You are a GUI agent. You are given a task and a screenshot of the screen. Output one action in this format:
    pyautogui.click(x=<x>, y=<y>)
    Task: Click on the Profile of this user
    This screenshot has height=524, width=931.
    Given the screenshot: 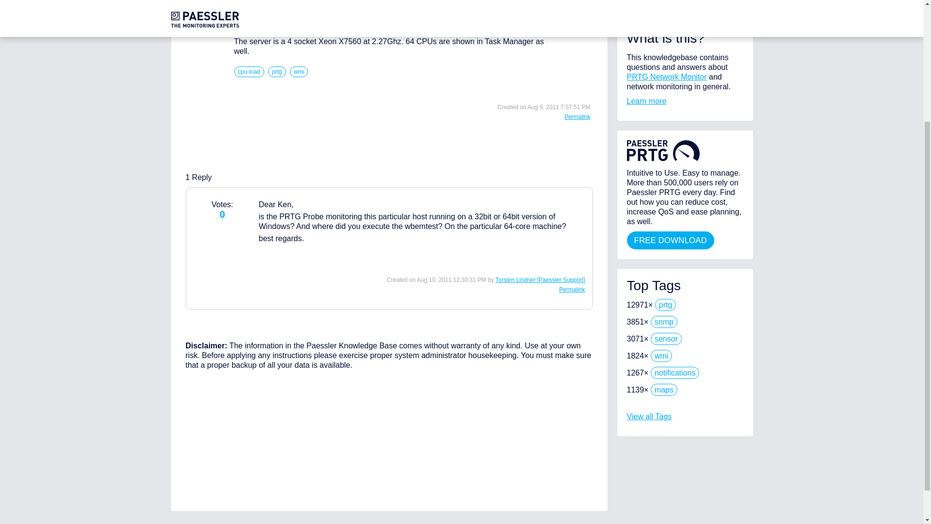 What is the action you would take?
    pyautogui.click(x=540, y=280)
    